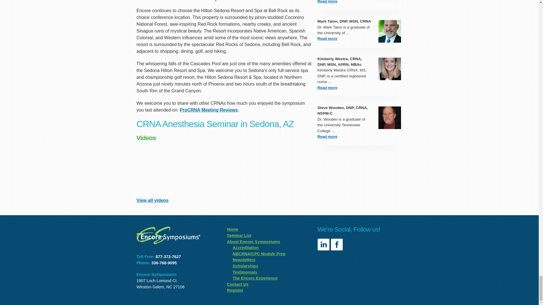  What do you see at coordinates (152, 200) in the screenshot?
I see `View all videos` at bounding box center [152, 200].